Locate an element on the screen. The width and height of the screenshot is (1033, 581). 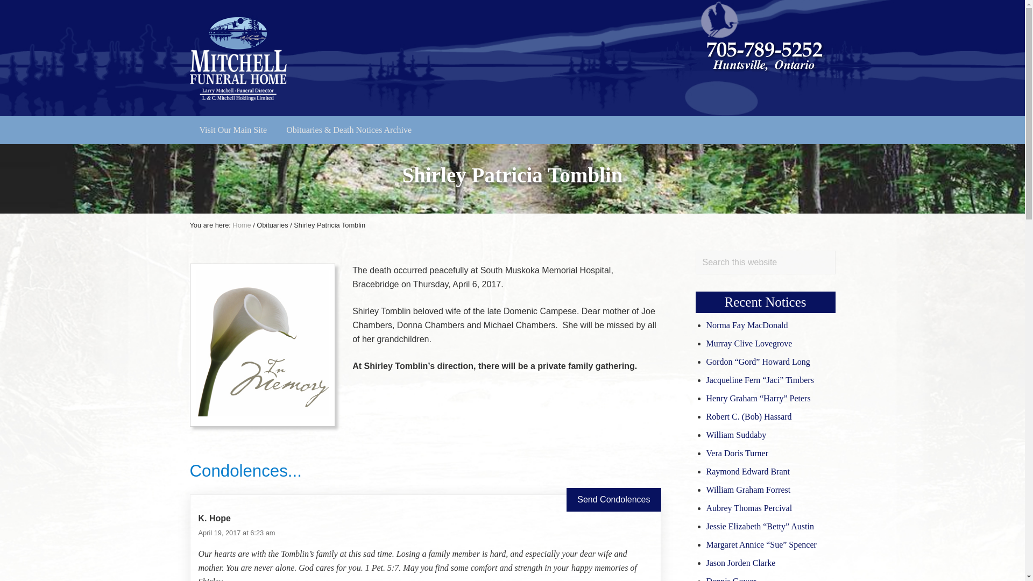
Condolences... is located at coordinates (245, 471).